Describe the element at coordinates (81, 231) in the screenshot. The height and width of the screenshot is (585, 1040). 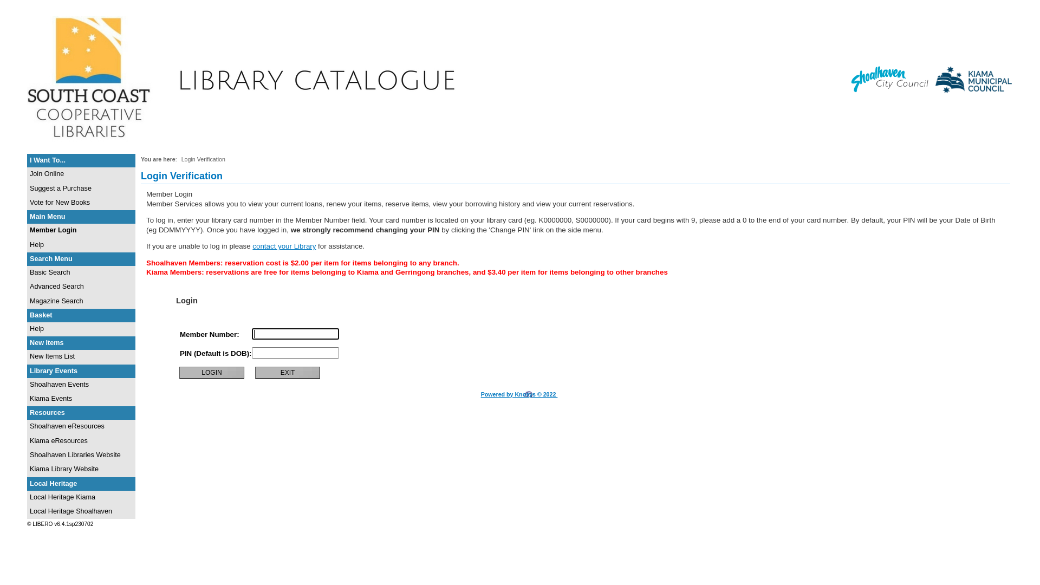
I see `Member Login` at that location.